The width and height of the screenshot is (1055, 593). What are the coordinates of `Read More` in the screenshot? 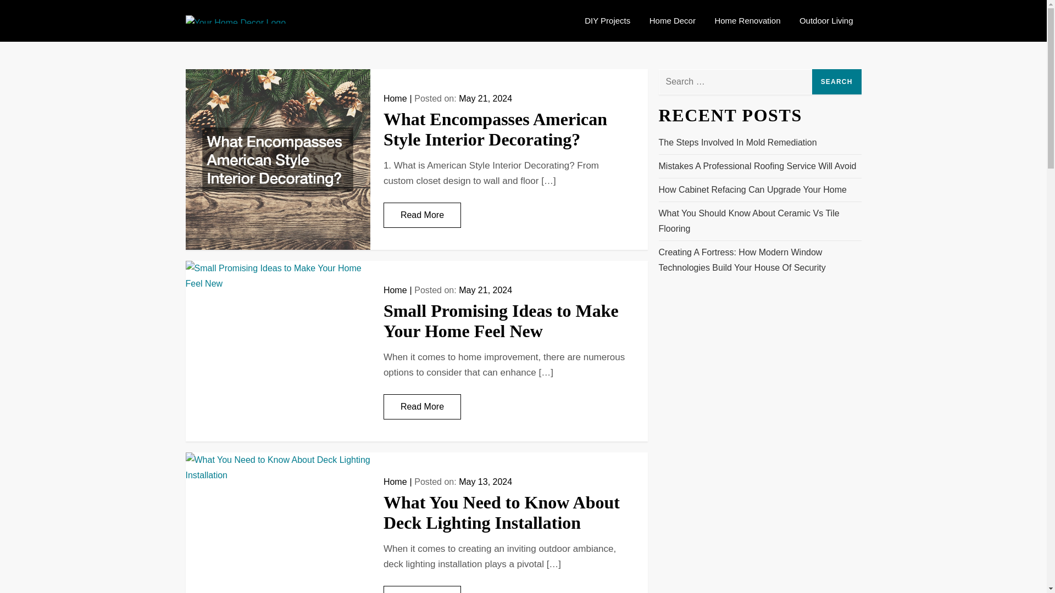 It's located at (422, 215).